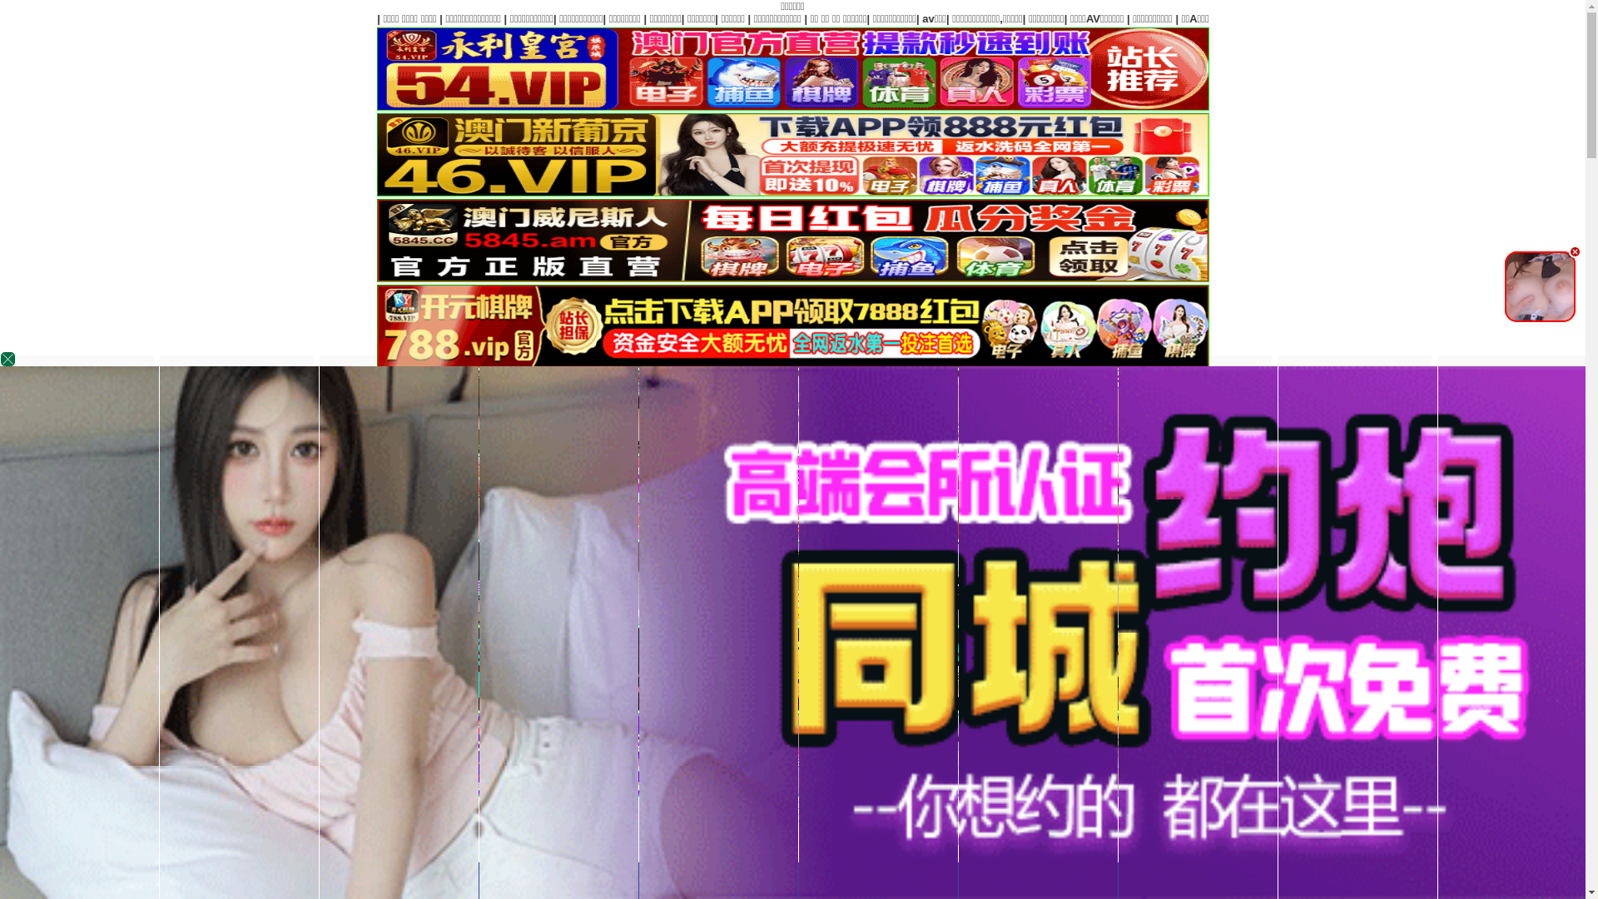 Image resolution: width=1598 pixels, height=899 pixels. What do you see at coordinates (1404, 18) in the screenshot?
I see `|` at bounding box center [1404, 18].